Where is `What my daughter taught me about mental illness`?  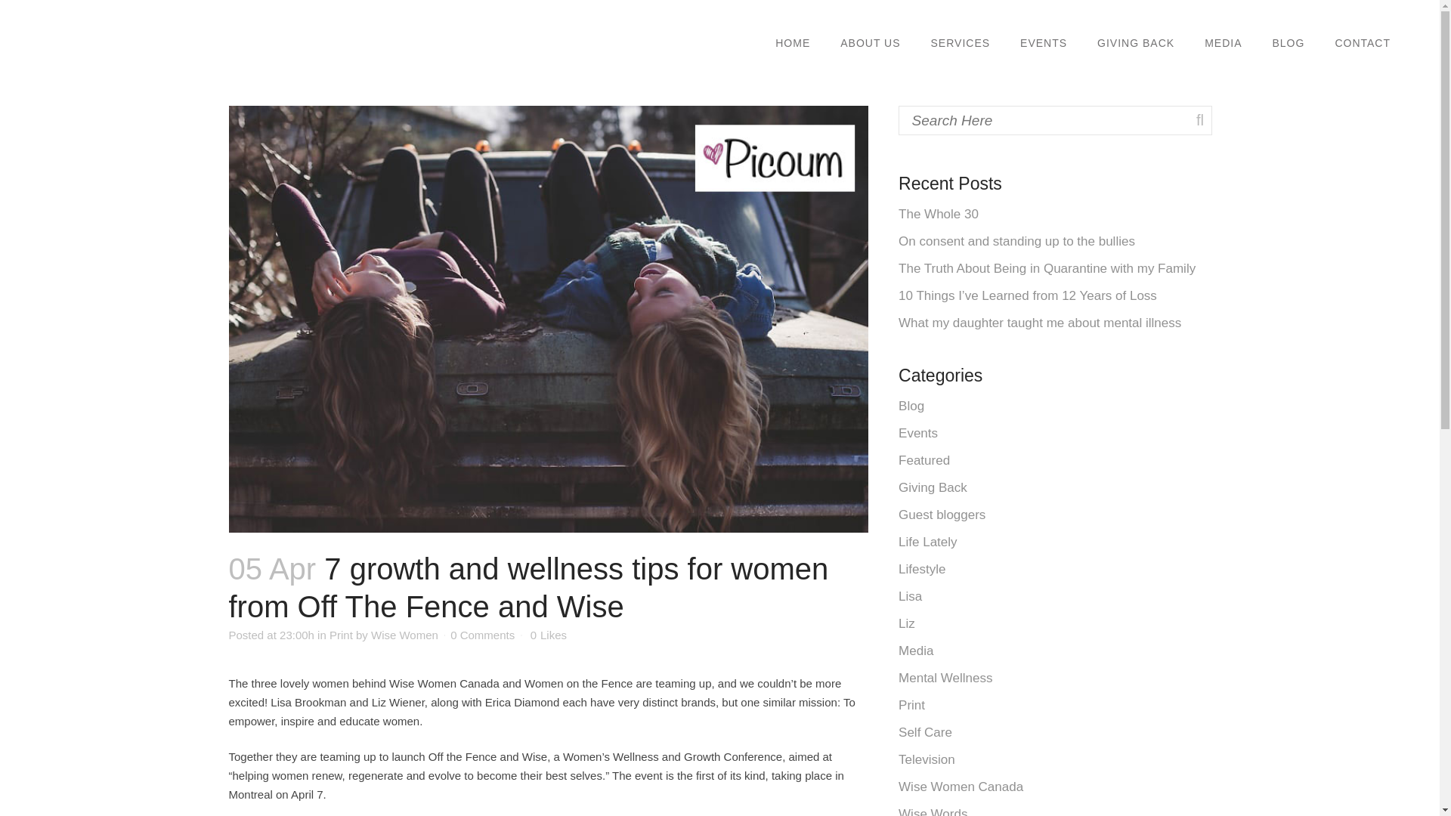 What my daughter taught me about mental illness is located at coordinates (1039, 323).